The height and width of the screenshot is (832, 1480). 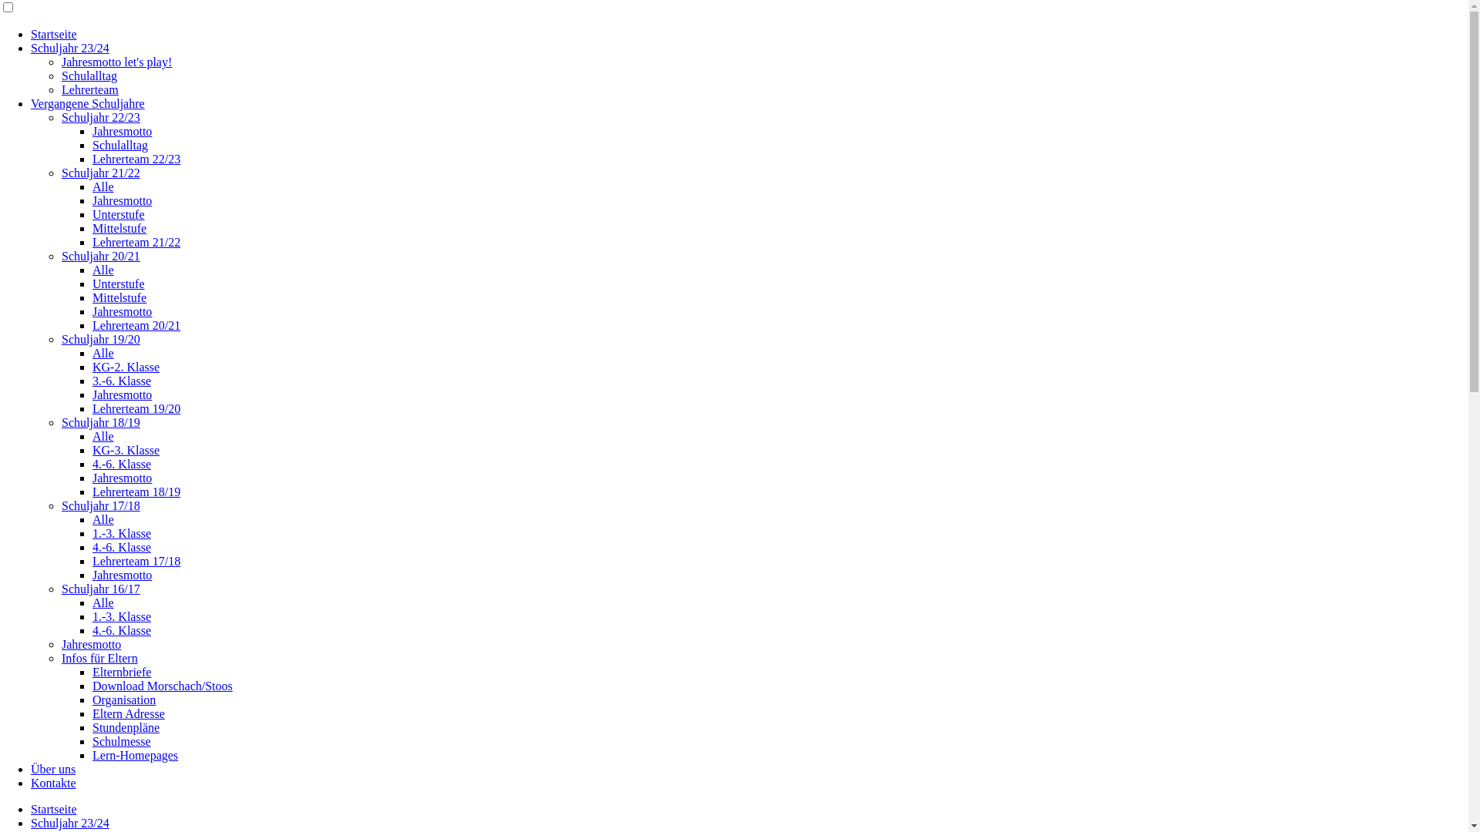 What do you see at coordinates (101, 256) in the screenshot?
I see `Schuljahr 20/21` at bounding box center [101, 256].